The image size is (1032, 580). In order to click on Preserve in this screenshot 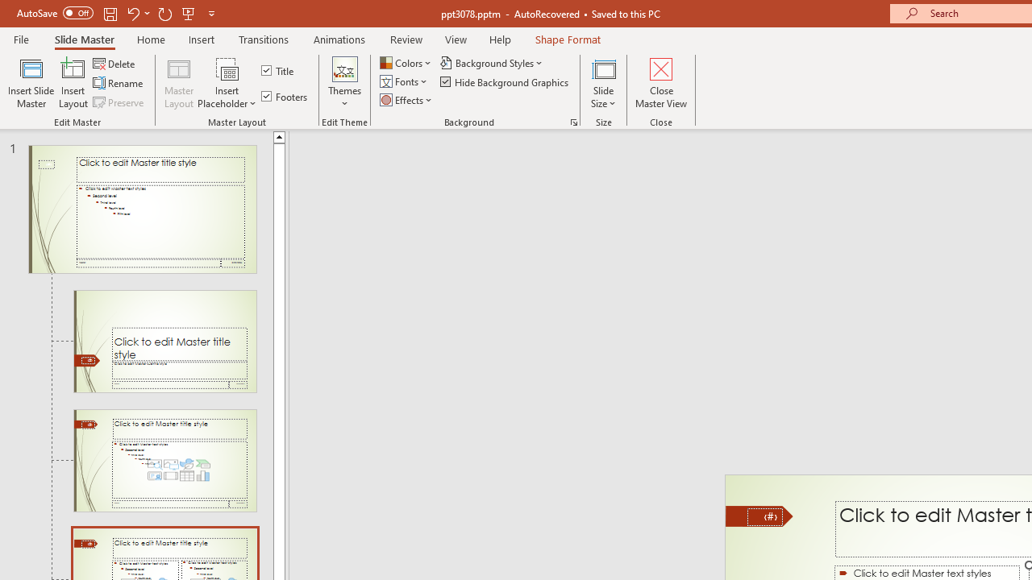, I will do `click(119, 101)`.